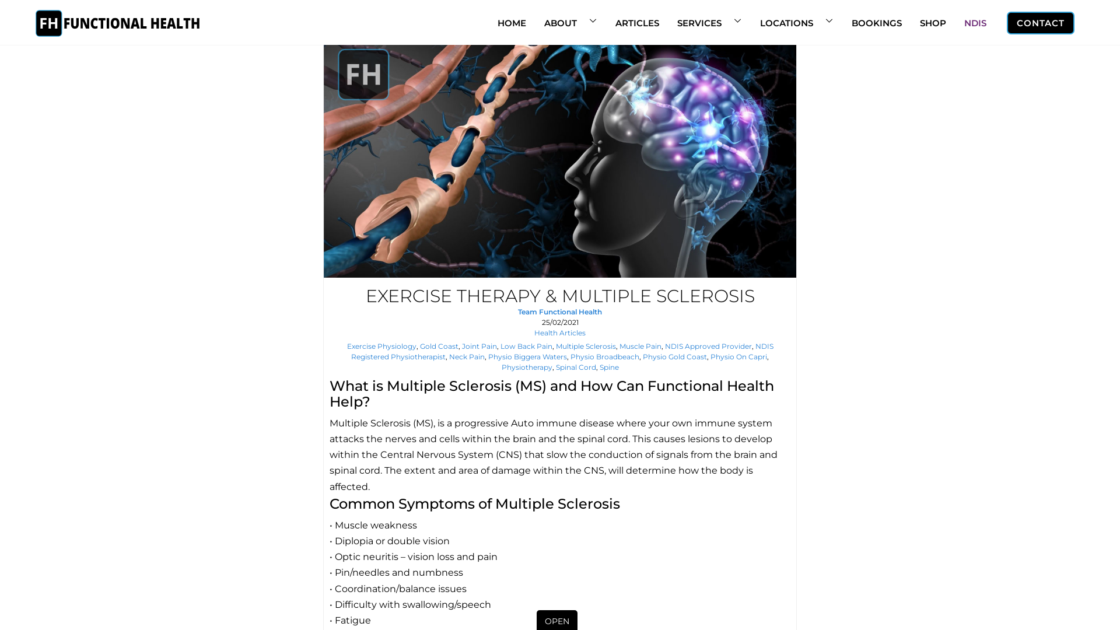 The image size is (1120, 630). Describe the element at coordinates (560, 311) in the screenshot. I see `Team Functional Health` at that location.